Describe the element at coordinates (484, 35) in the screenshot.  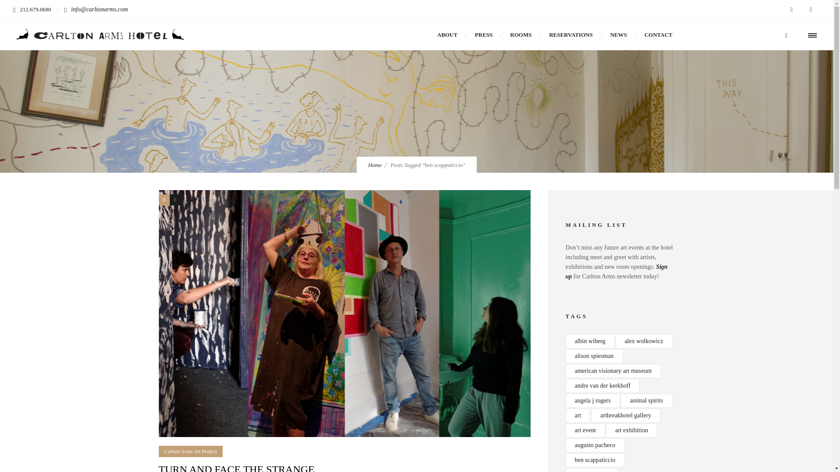
I see `PRESS` at that location.